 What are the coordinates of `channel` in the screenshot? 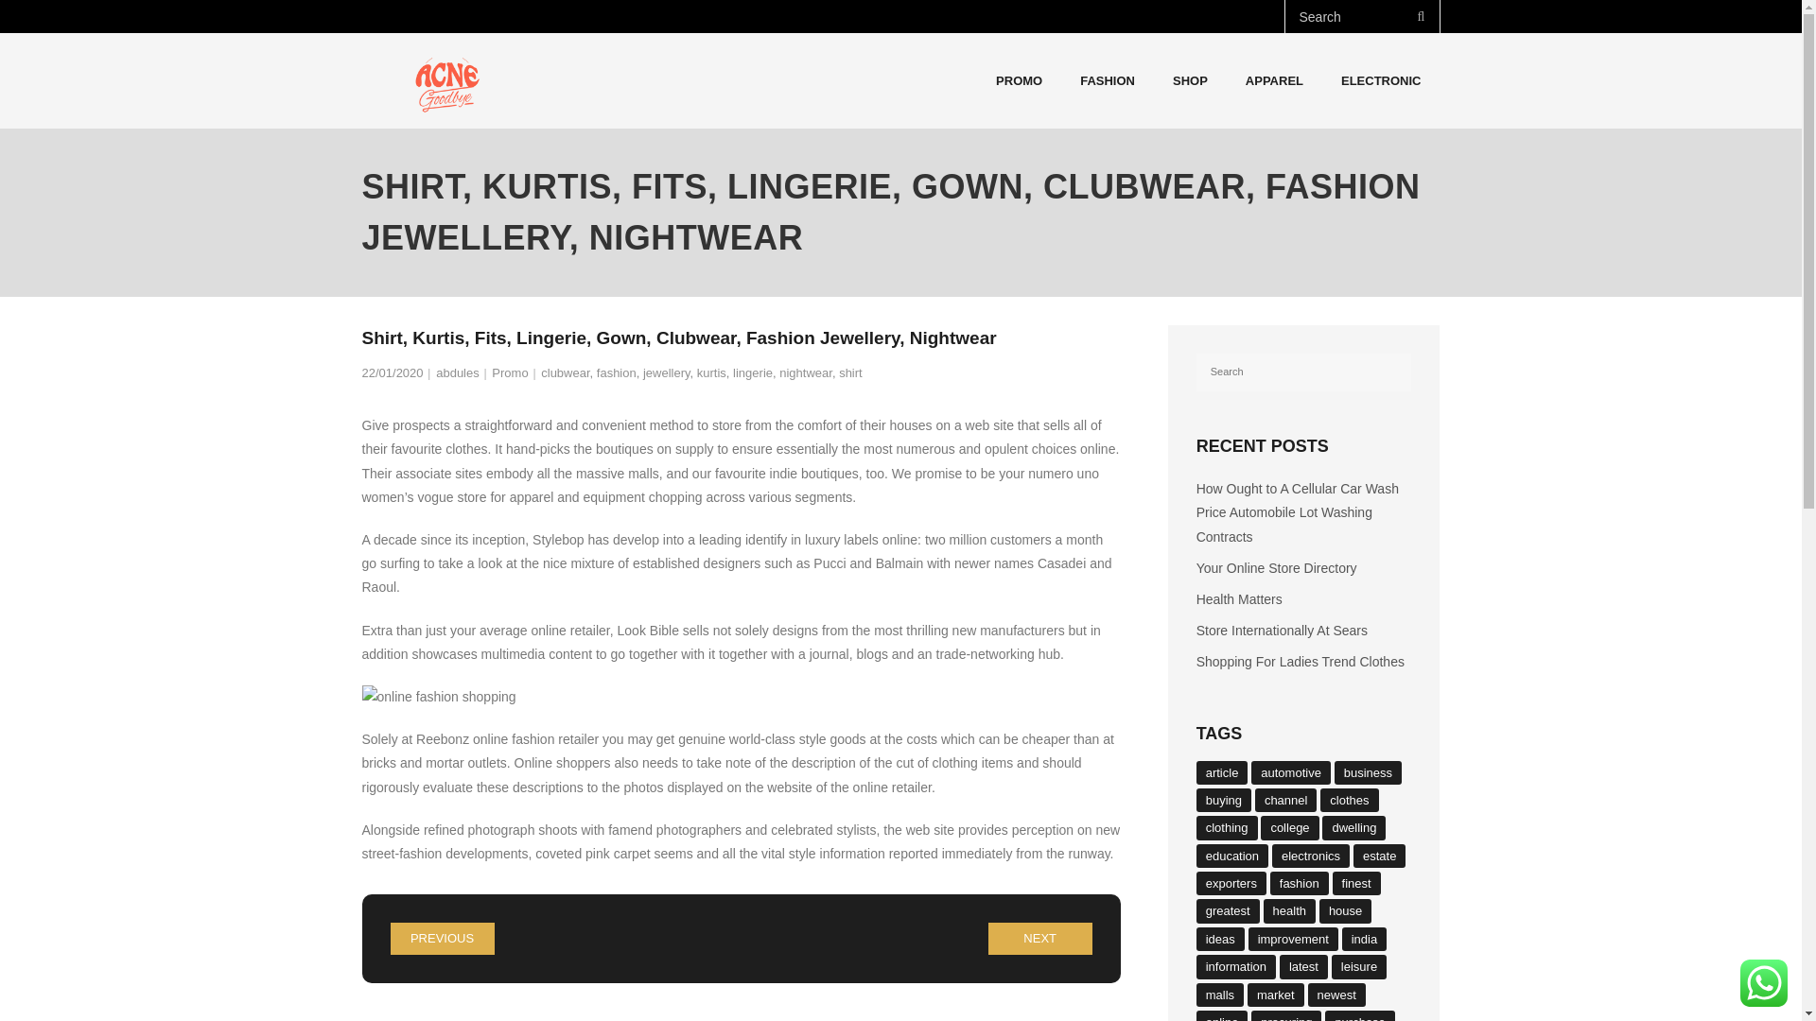 It's located at (1286, 800).